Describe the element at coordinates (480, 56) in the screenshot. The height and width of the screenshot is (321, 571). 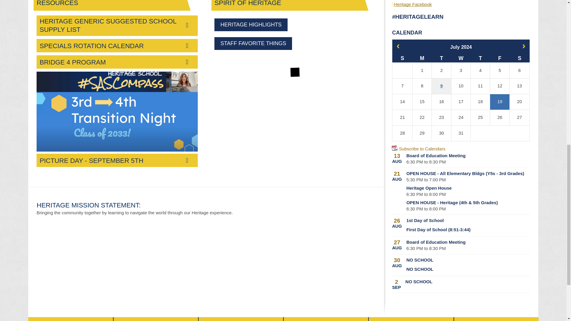
I see `Thursday` at that location.